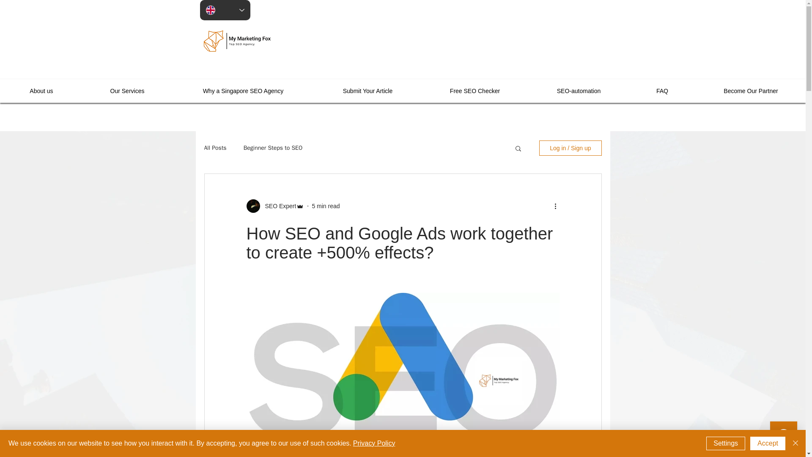 The image size is (812, 457). Describe the element at coordinates (273, 148) in the screenshot. I see `Beginner Steps to SEO` at that location.